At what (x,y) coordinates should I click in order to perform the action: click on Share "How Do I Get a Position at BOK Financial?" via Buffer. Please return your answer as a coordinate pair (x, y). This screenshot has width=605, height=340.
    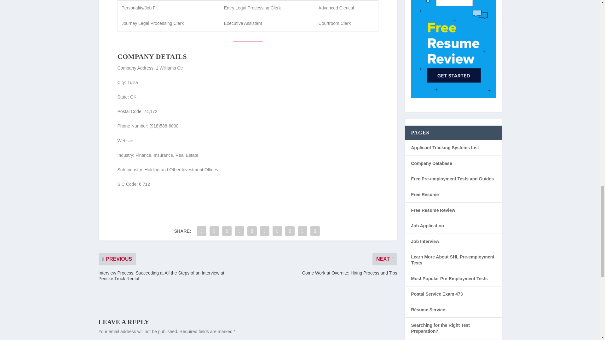
    Looking at the image, I should click on (277, 231).